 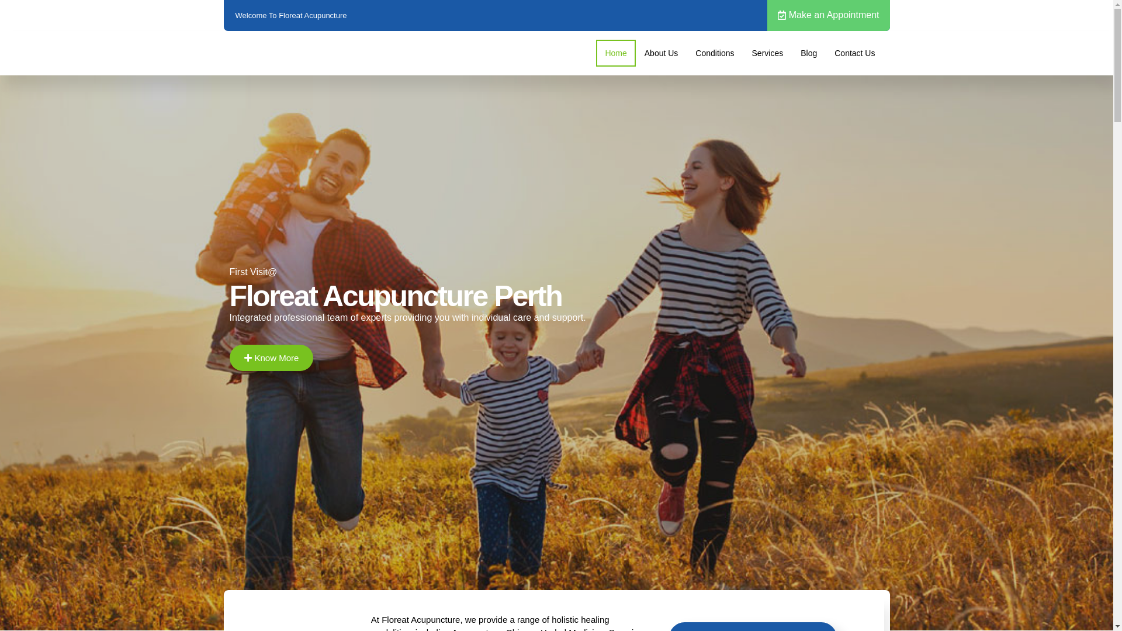 What do you see at coordinates (768, 53) in the screenshot?
I see `Services` at bounding box center [768, 53].